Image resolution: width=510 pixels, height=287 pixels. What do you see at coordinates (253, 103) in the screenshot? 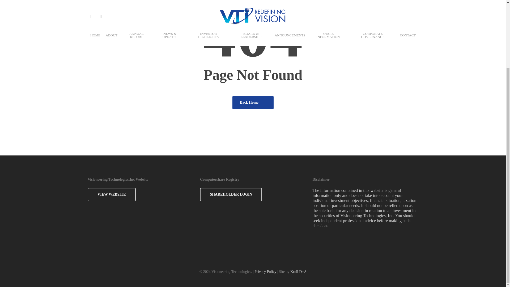
I see `Back Home` at bounding box center [253, 103].